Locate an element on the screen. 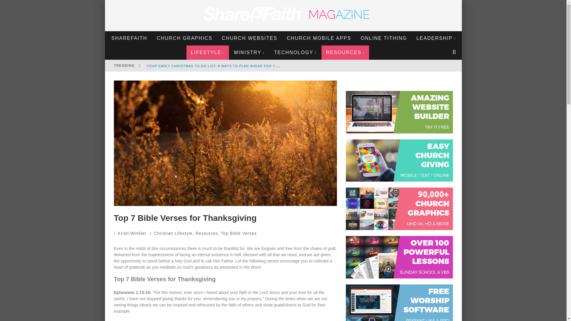  ONLINE TITHING is located at coordinates (384, 38).